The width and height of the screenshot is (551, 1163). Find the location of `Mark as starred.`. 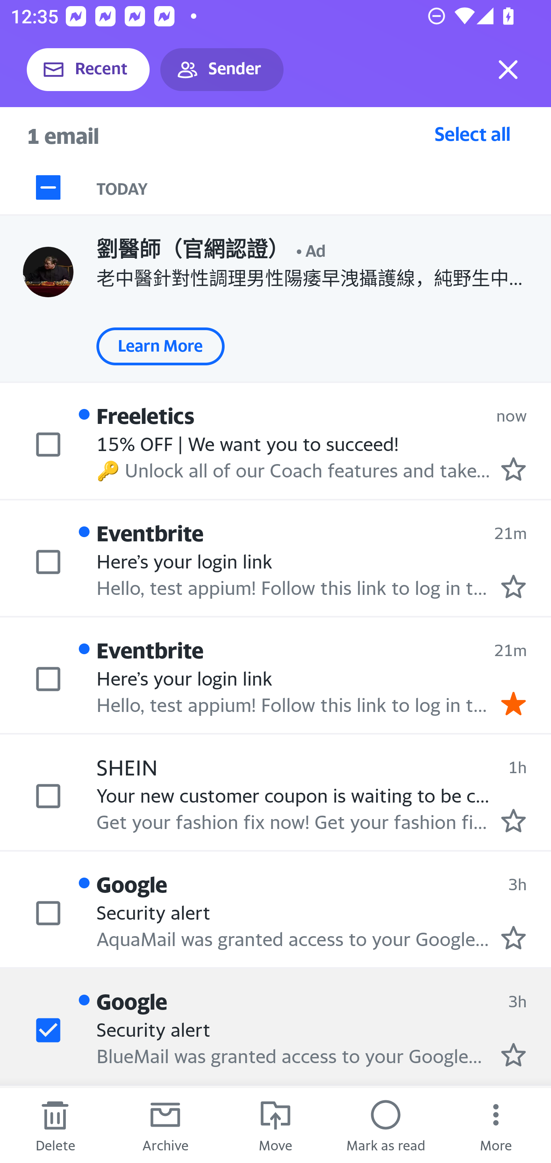

Mark as starred. is located at coordinates (514, 820).